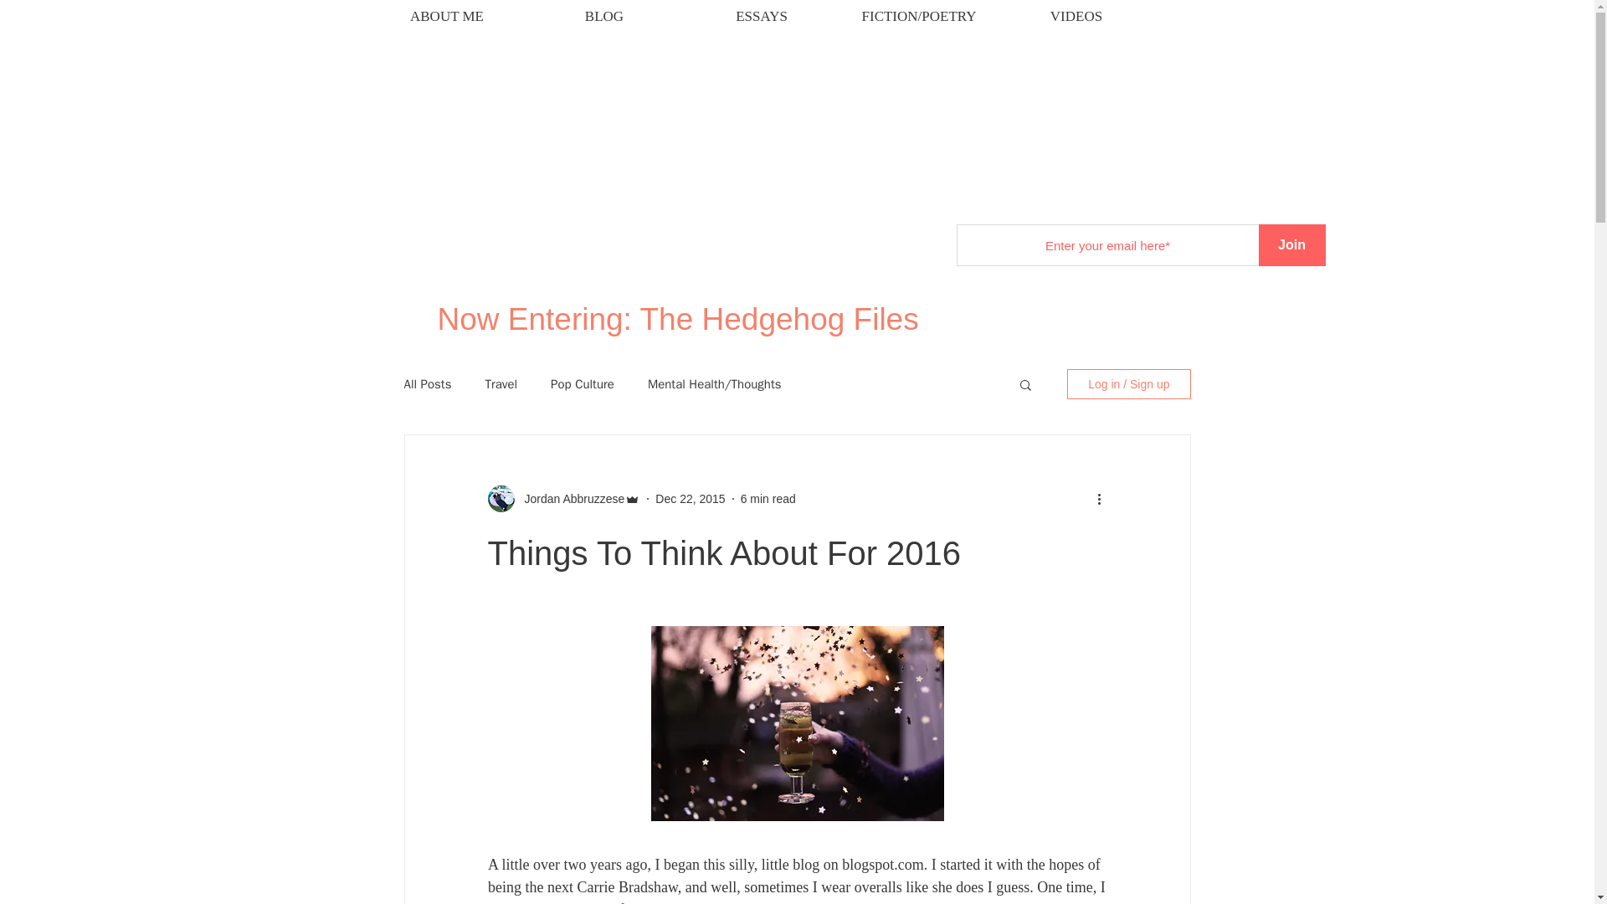 The height and width of the screenshot is (904, 1607). I want to click on Pop Culture, so click(583, 384).